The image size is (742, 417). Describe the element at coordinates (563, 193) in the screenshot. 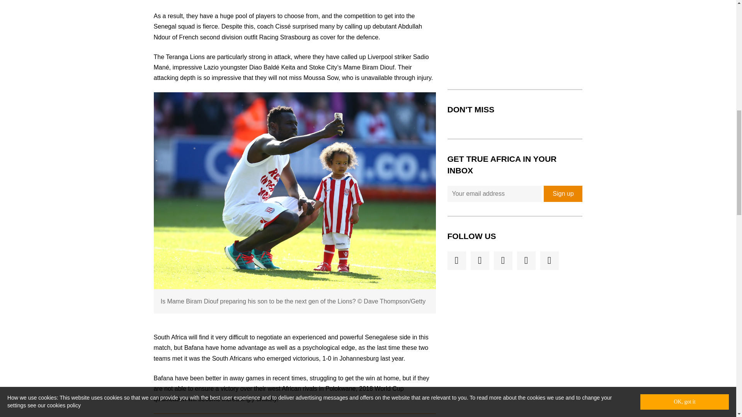

I see `Sign up` at that location.